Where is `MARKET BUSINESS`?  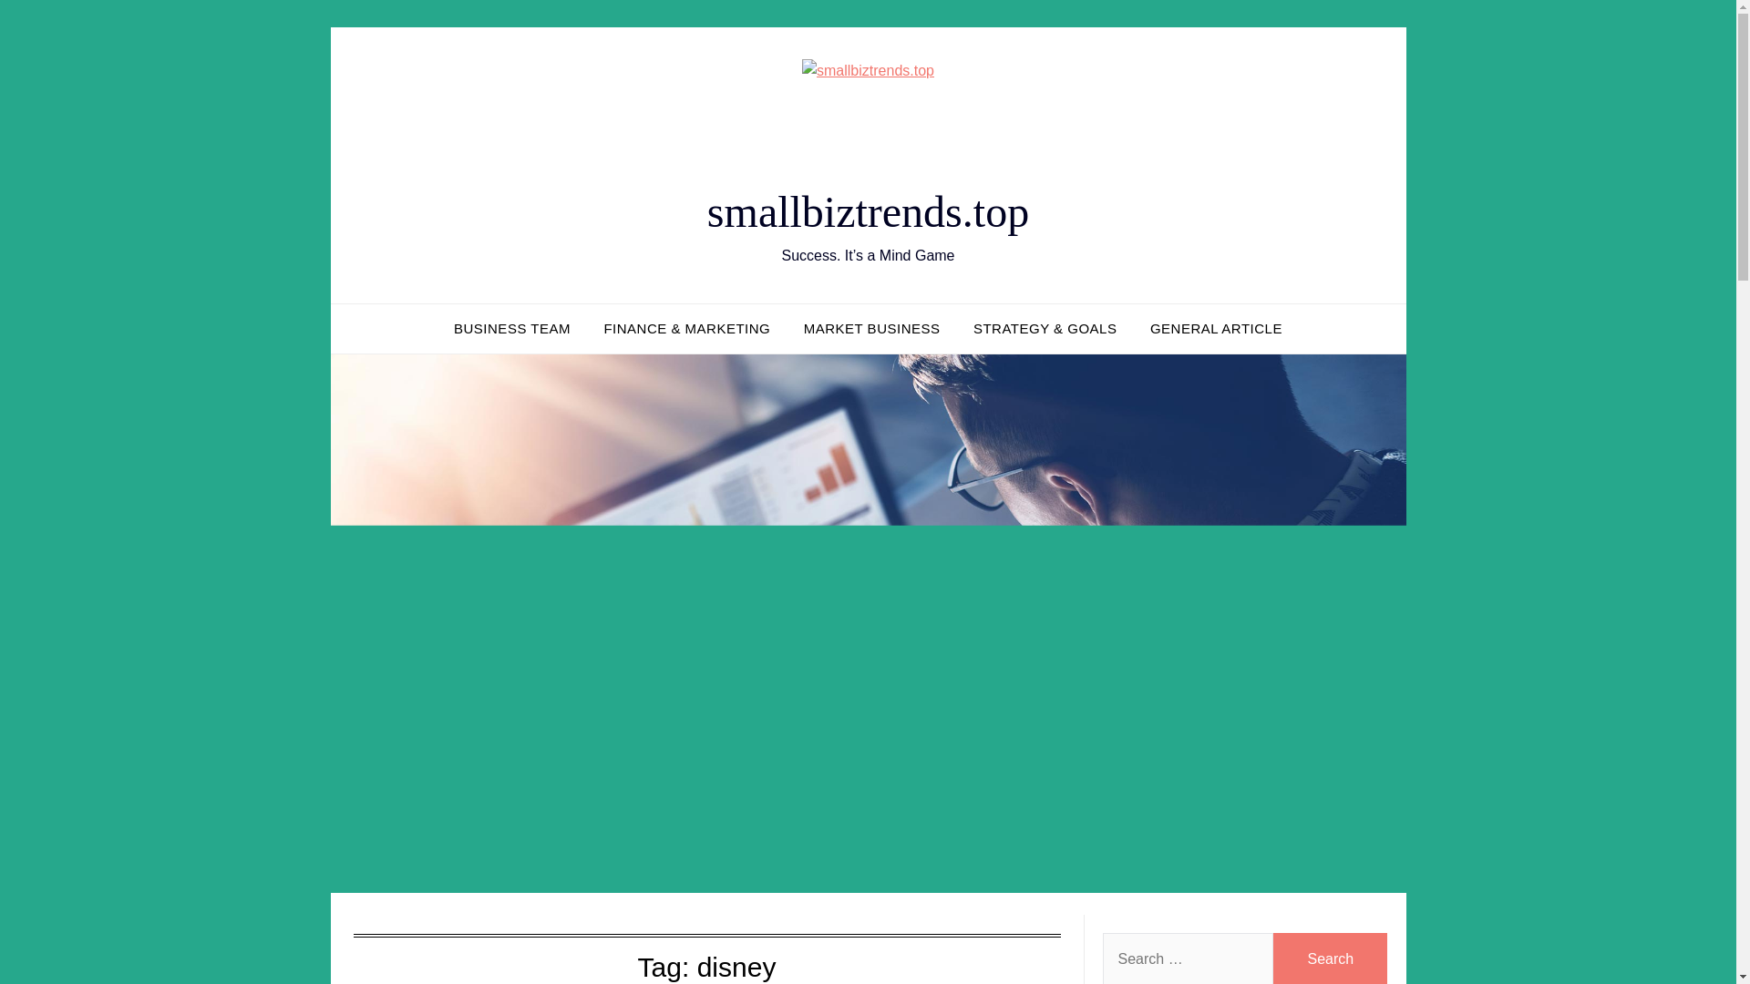 MARKET BUSINESS is located at coordinates (871, 328).